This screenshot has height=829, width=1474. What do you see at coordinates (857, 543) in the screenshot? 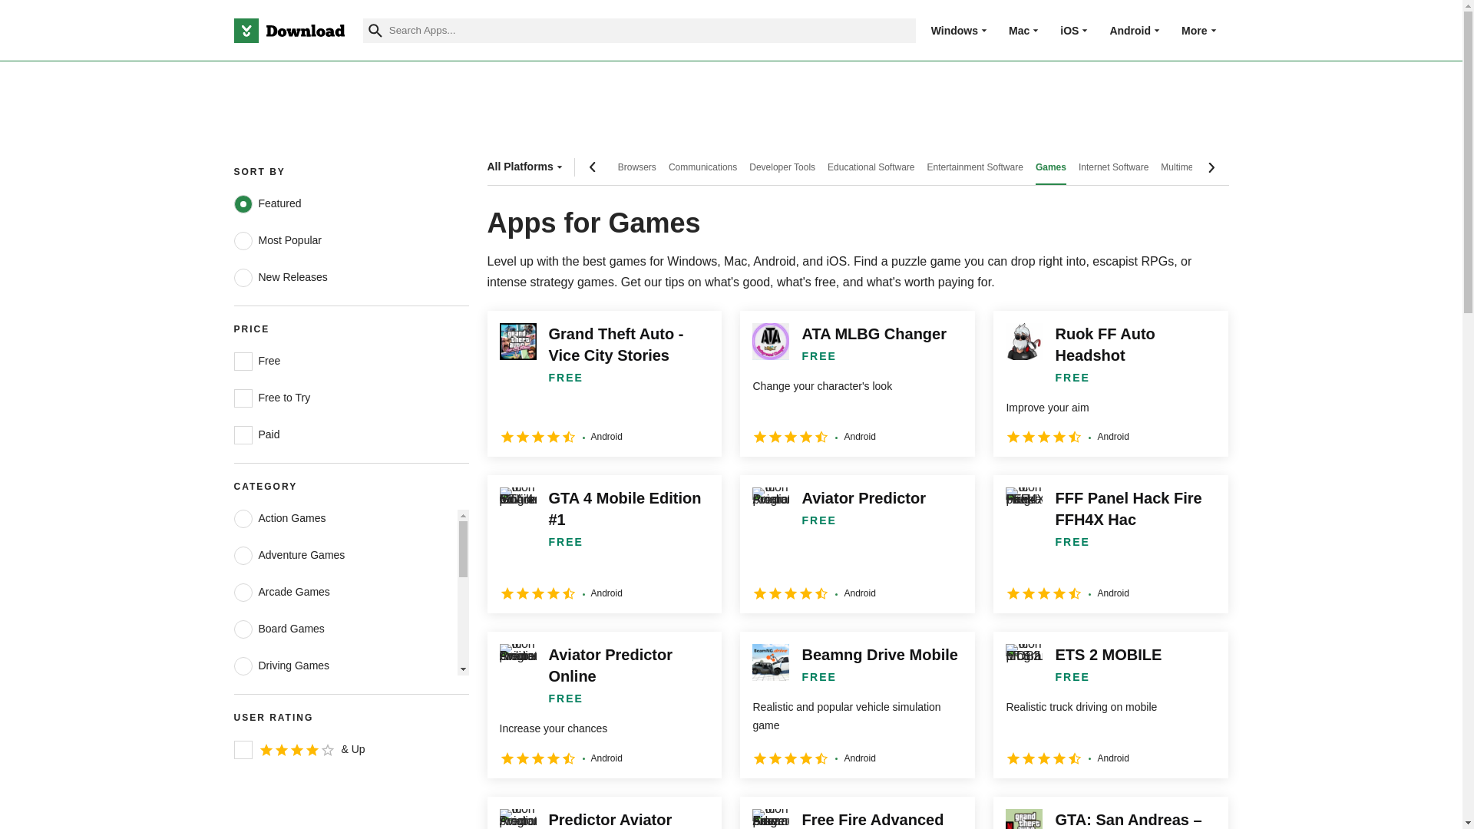
I see `Aviator Predictor` at bounding box center [857, 543].